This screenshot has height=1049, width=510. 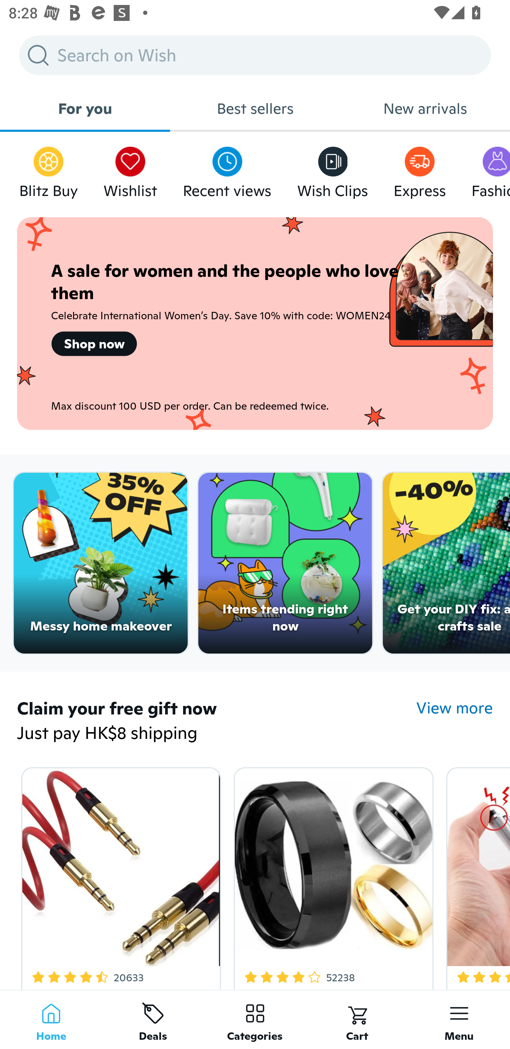 What do you see at coordinates (216, 722) in the screenshot?
I see `Claim your free gift now
Just pay HK$8 shipping` at bounding box center [216, 722].